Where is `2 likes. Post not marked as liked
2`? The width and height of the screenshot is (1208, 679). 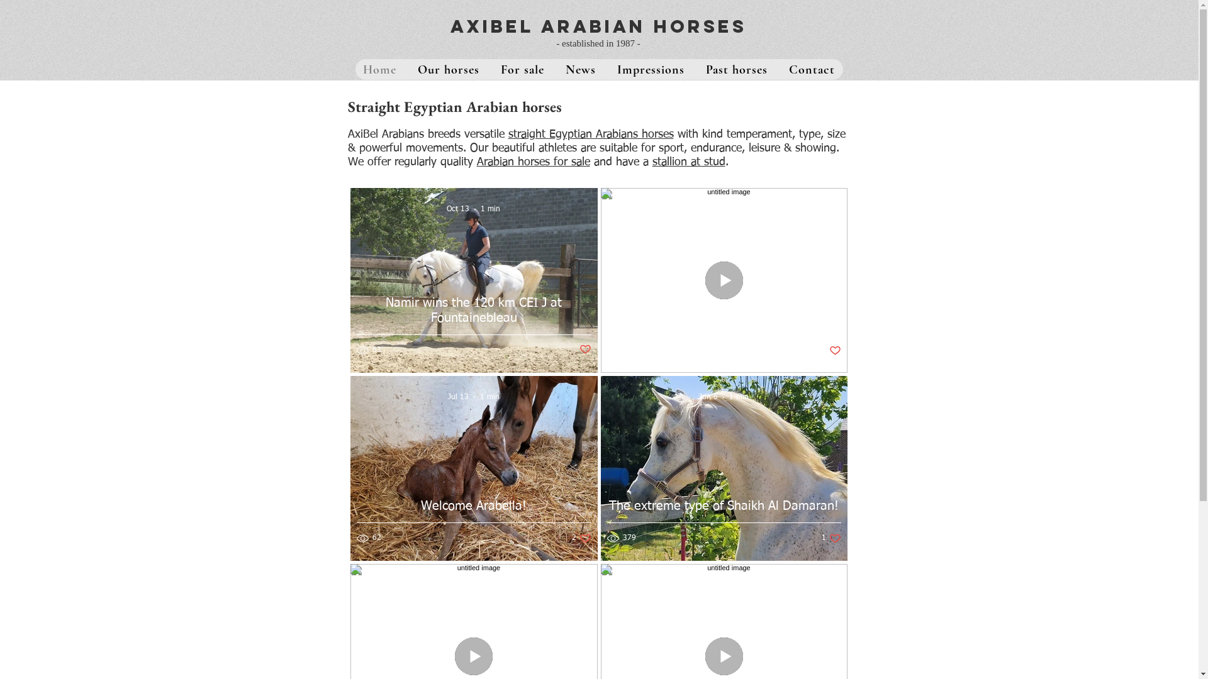
2 likes. Post not marked as liked
2 is located at coordinates (581, 538).